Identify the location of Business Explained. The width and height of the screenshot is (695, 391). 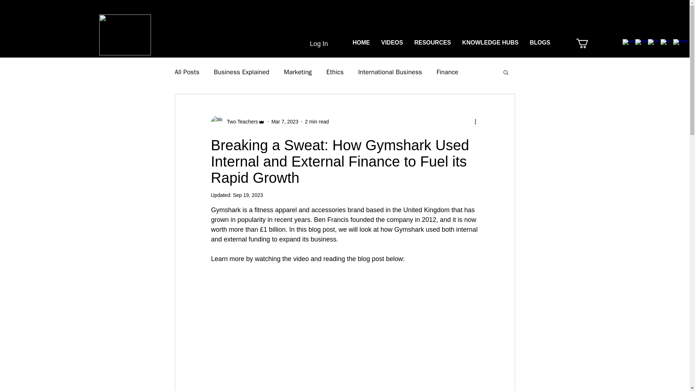
(242, 72).